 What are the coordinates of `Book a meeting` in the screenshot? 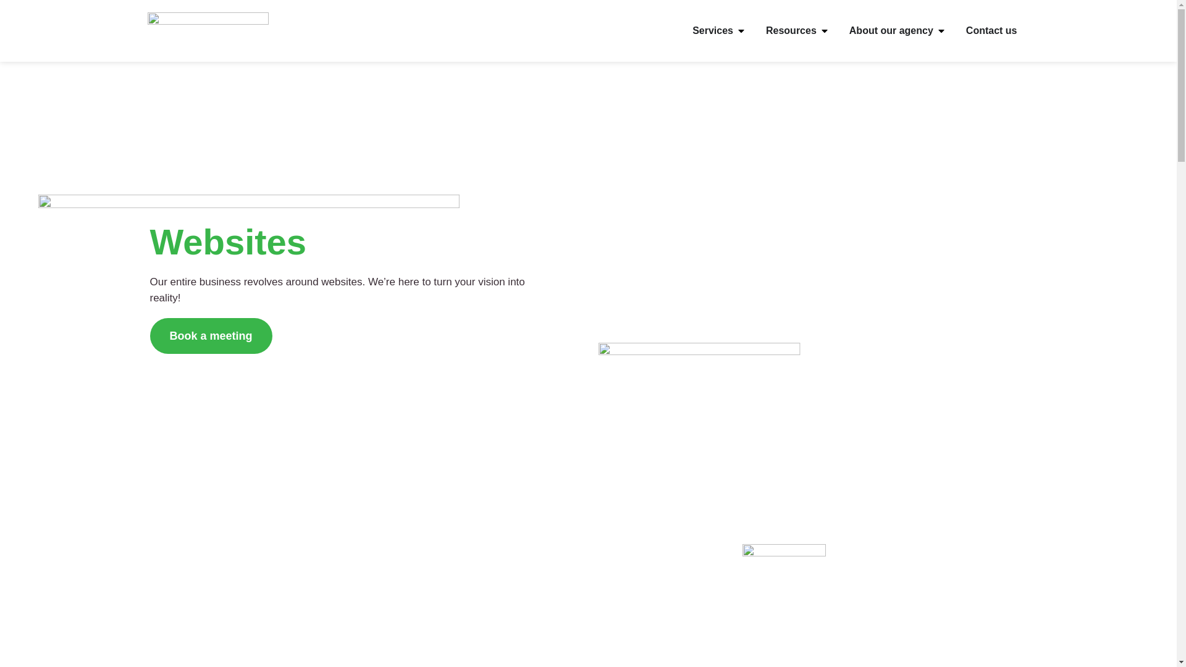 It's located at (211, 336).